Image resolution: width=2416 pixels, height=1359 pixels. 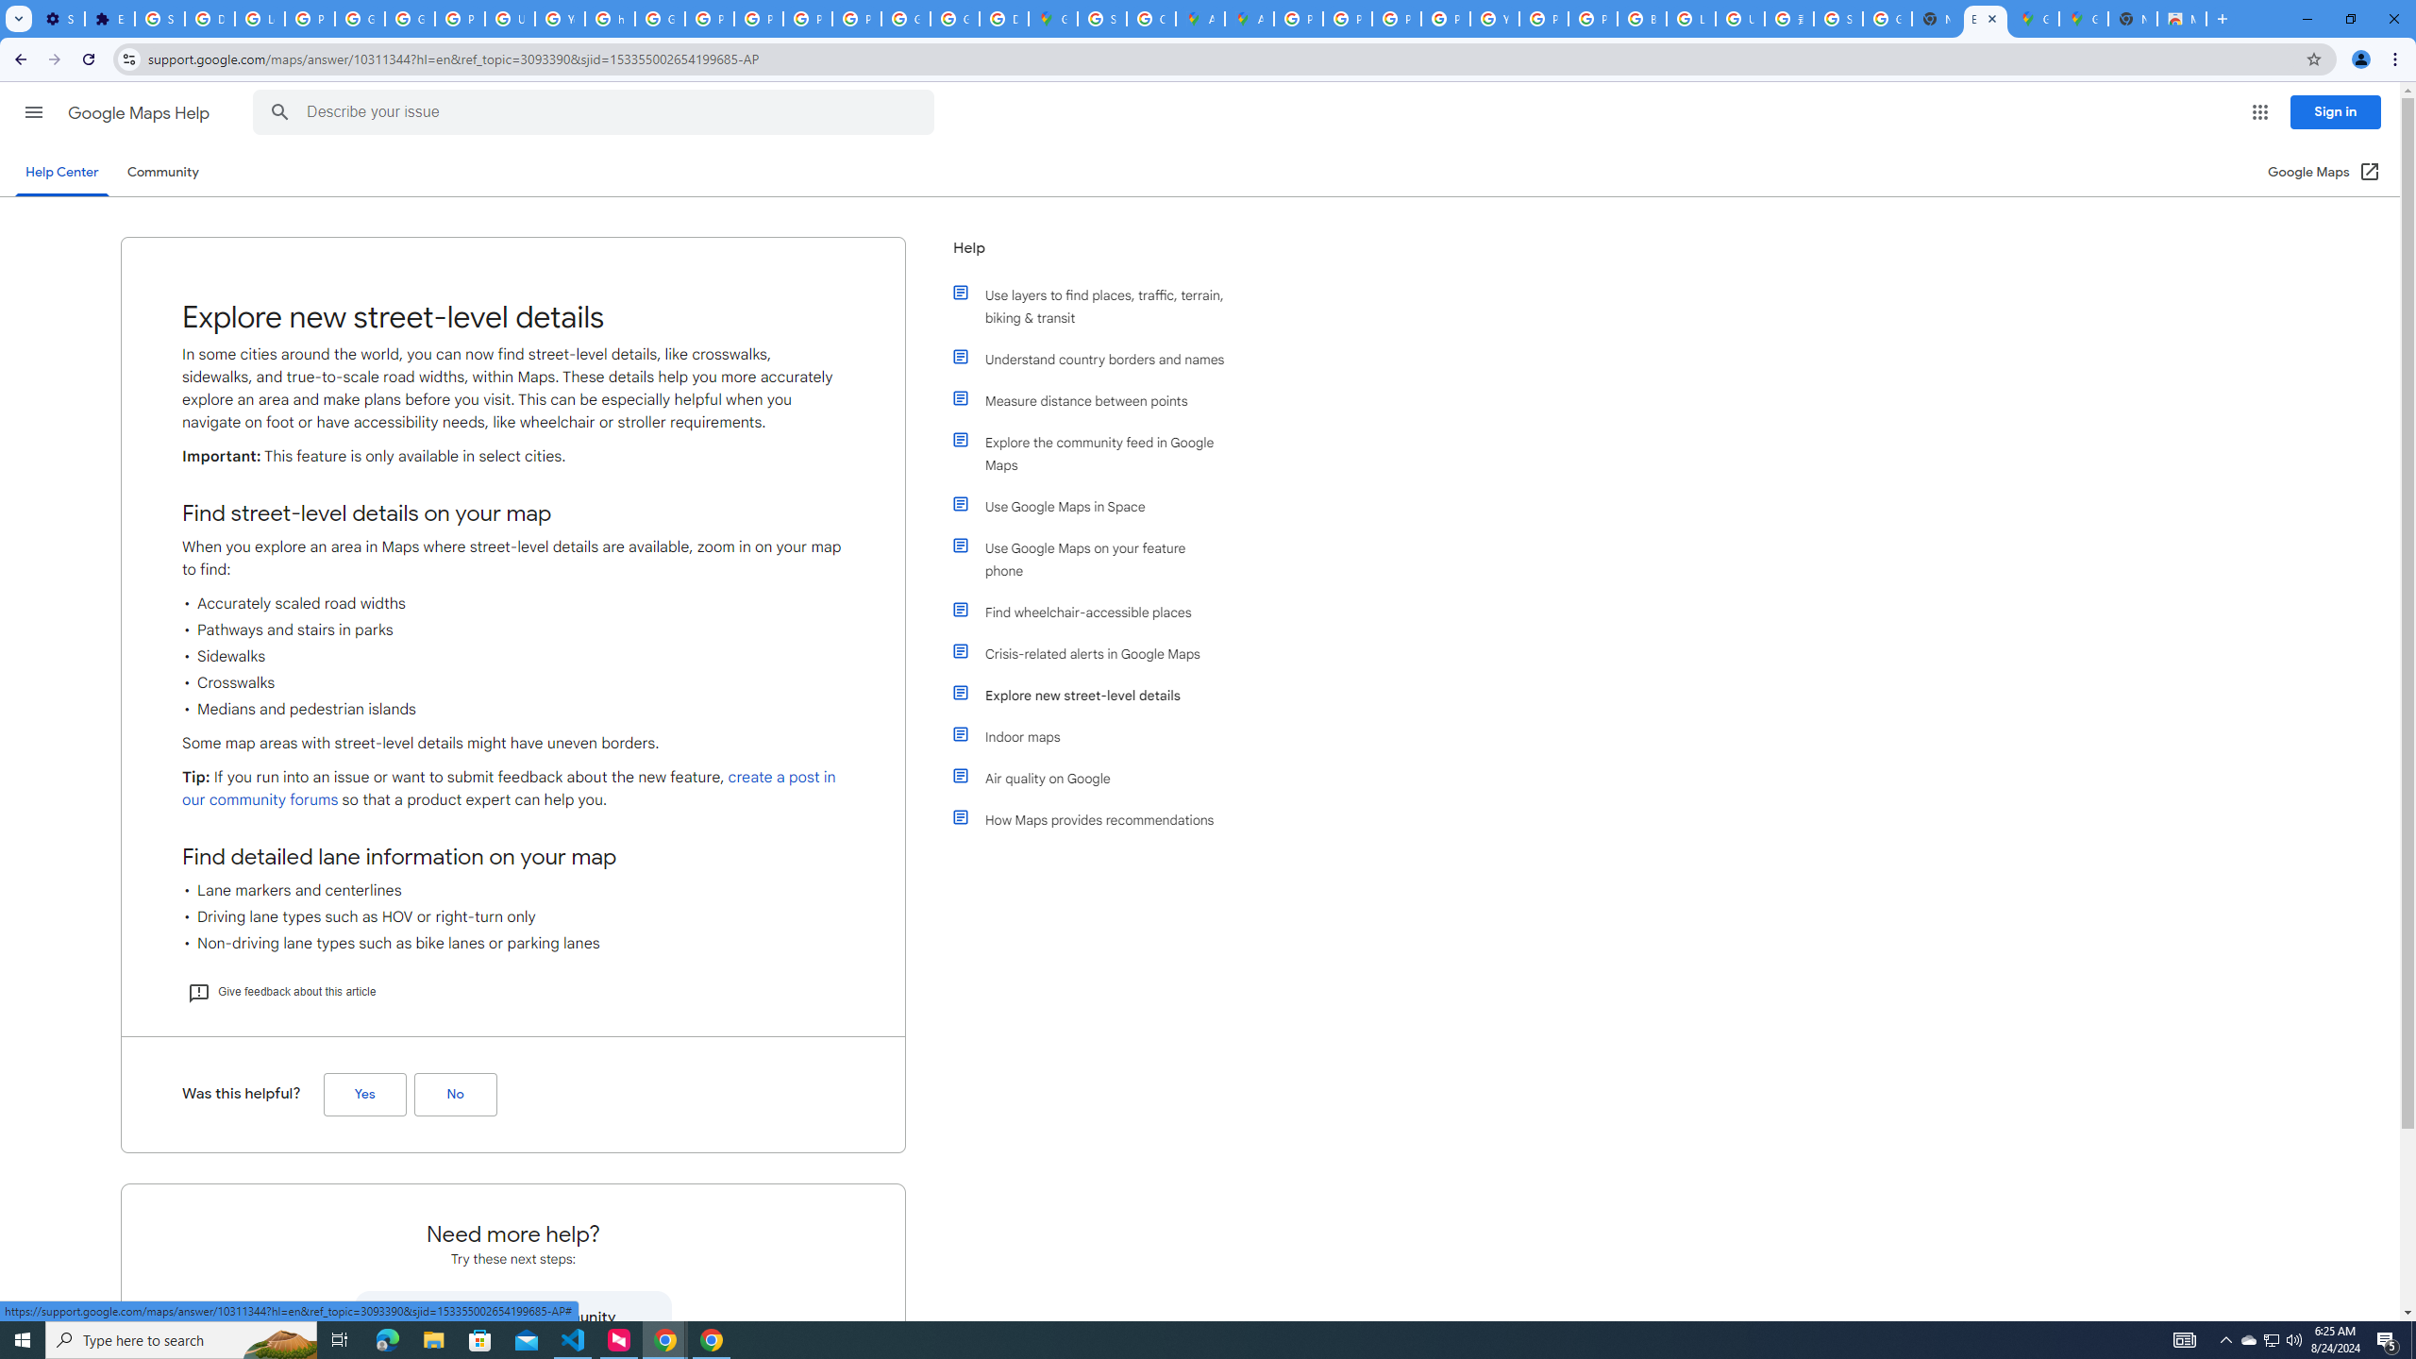 I want to click on Google Maps, so click(x=1053, y=19).